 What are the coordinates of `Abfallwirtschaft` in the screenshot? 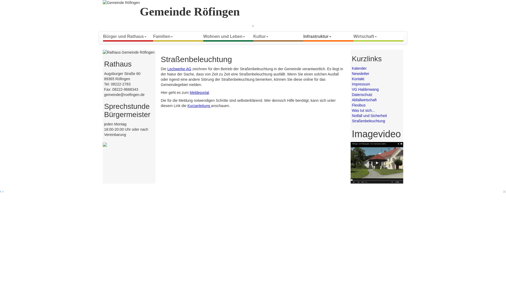 It's located at (364, 100).